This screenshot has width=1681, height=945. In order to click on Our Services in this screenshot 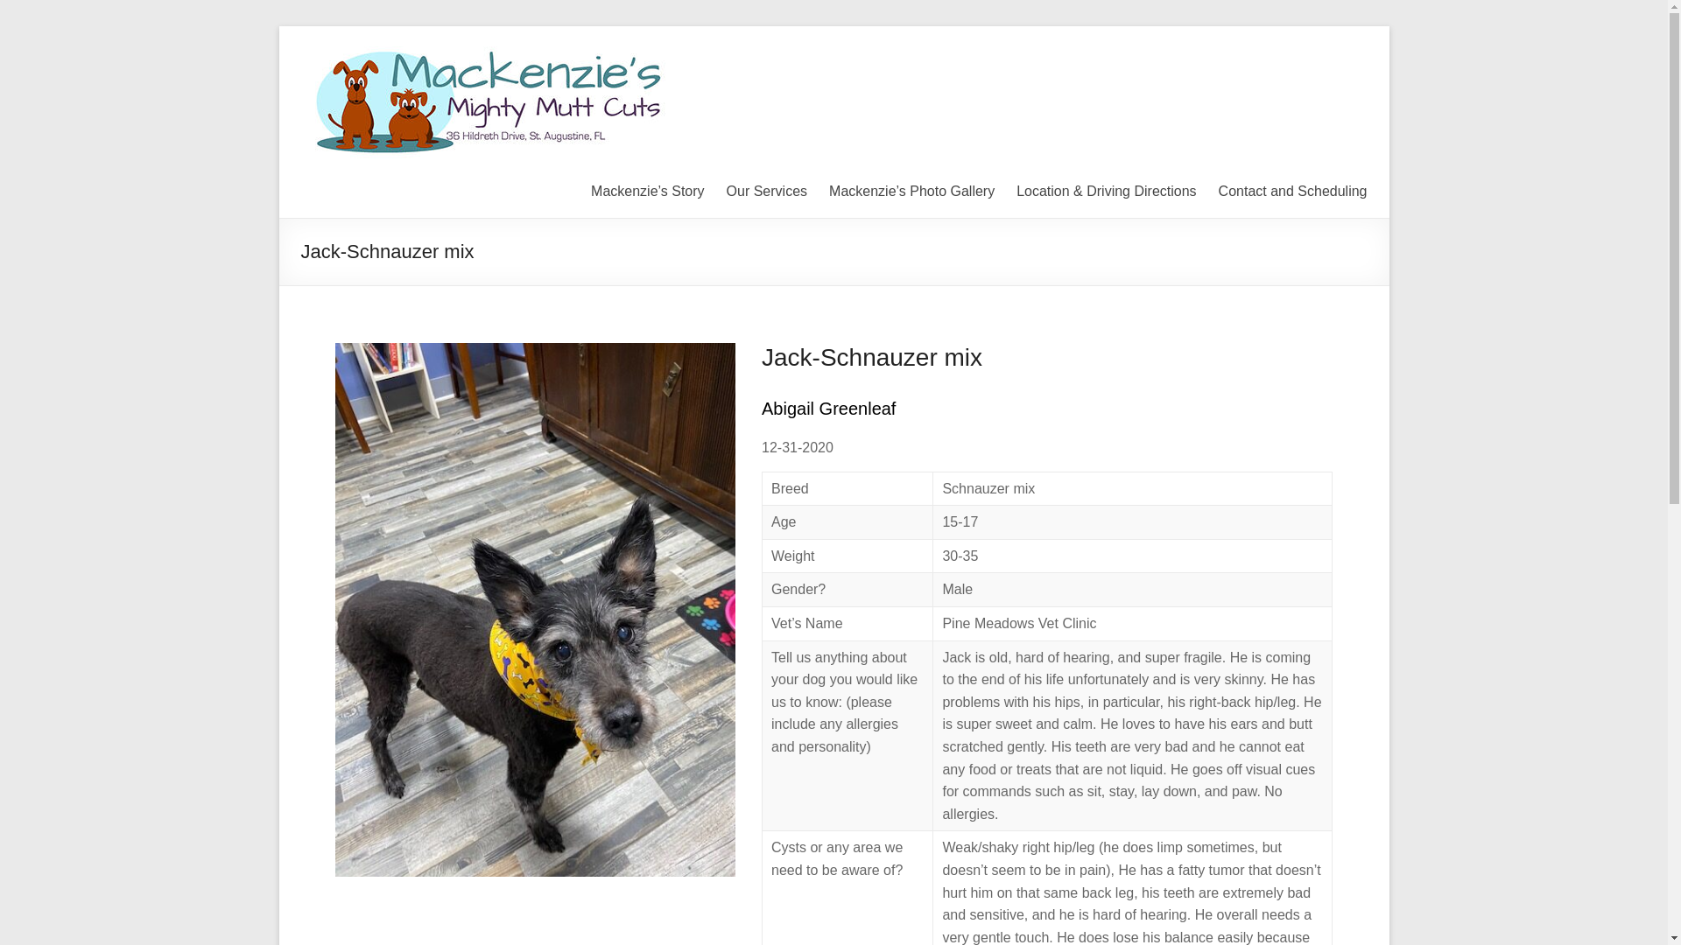, I will do `click(766, 192)`.